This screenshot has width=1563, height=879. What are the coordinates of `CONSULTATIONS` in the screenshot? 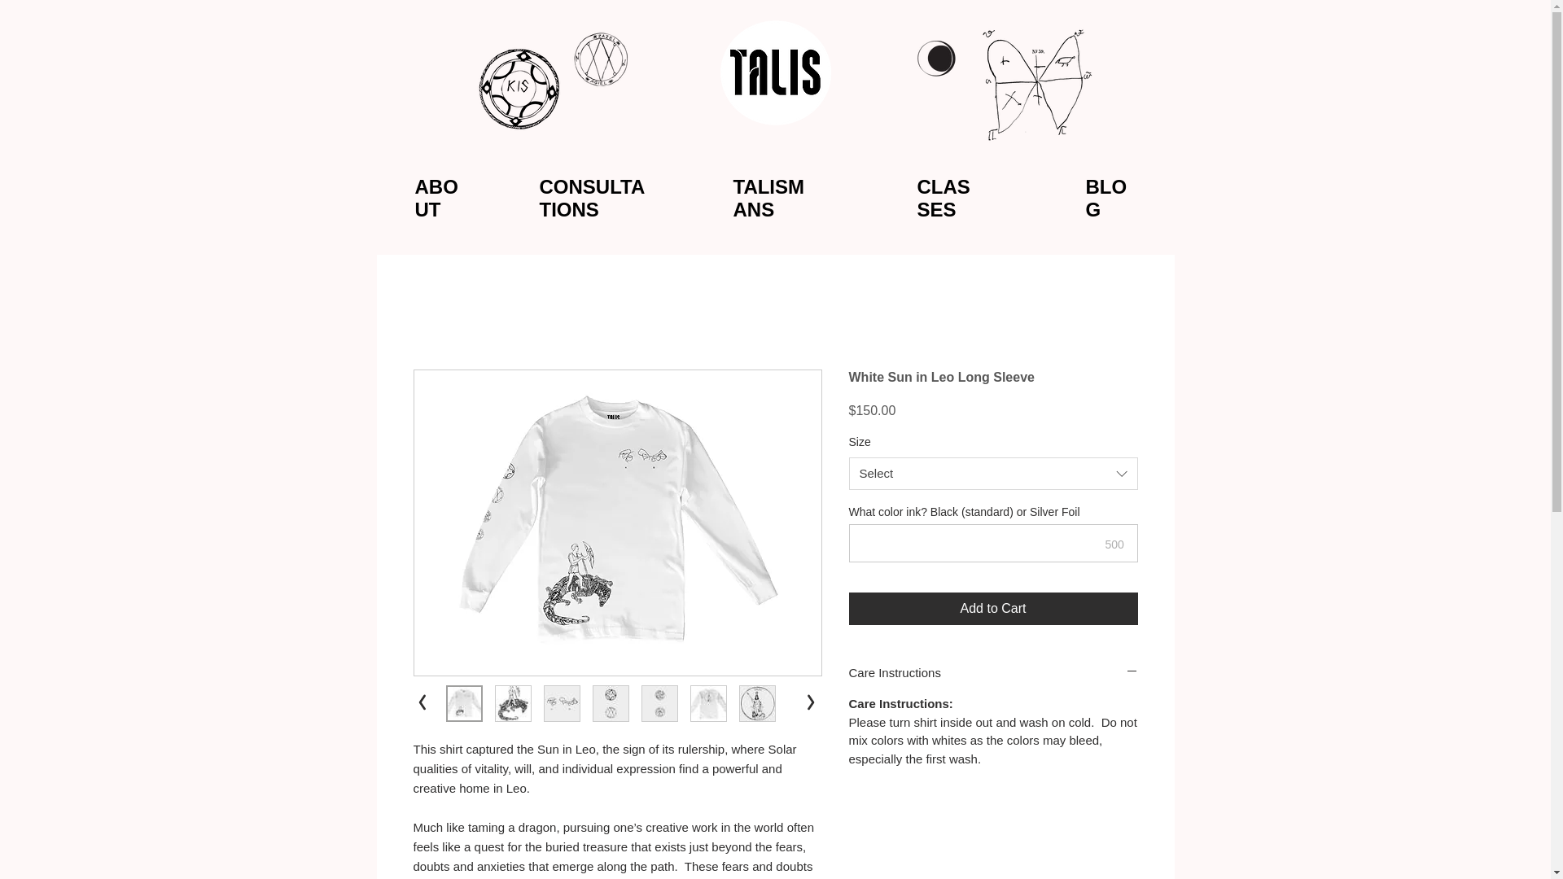 It's located at (591, 199).